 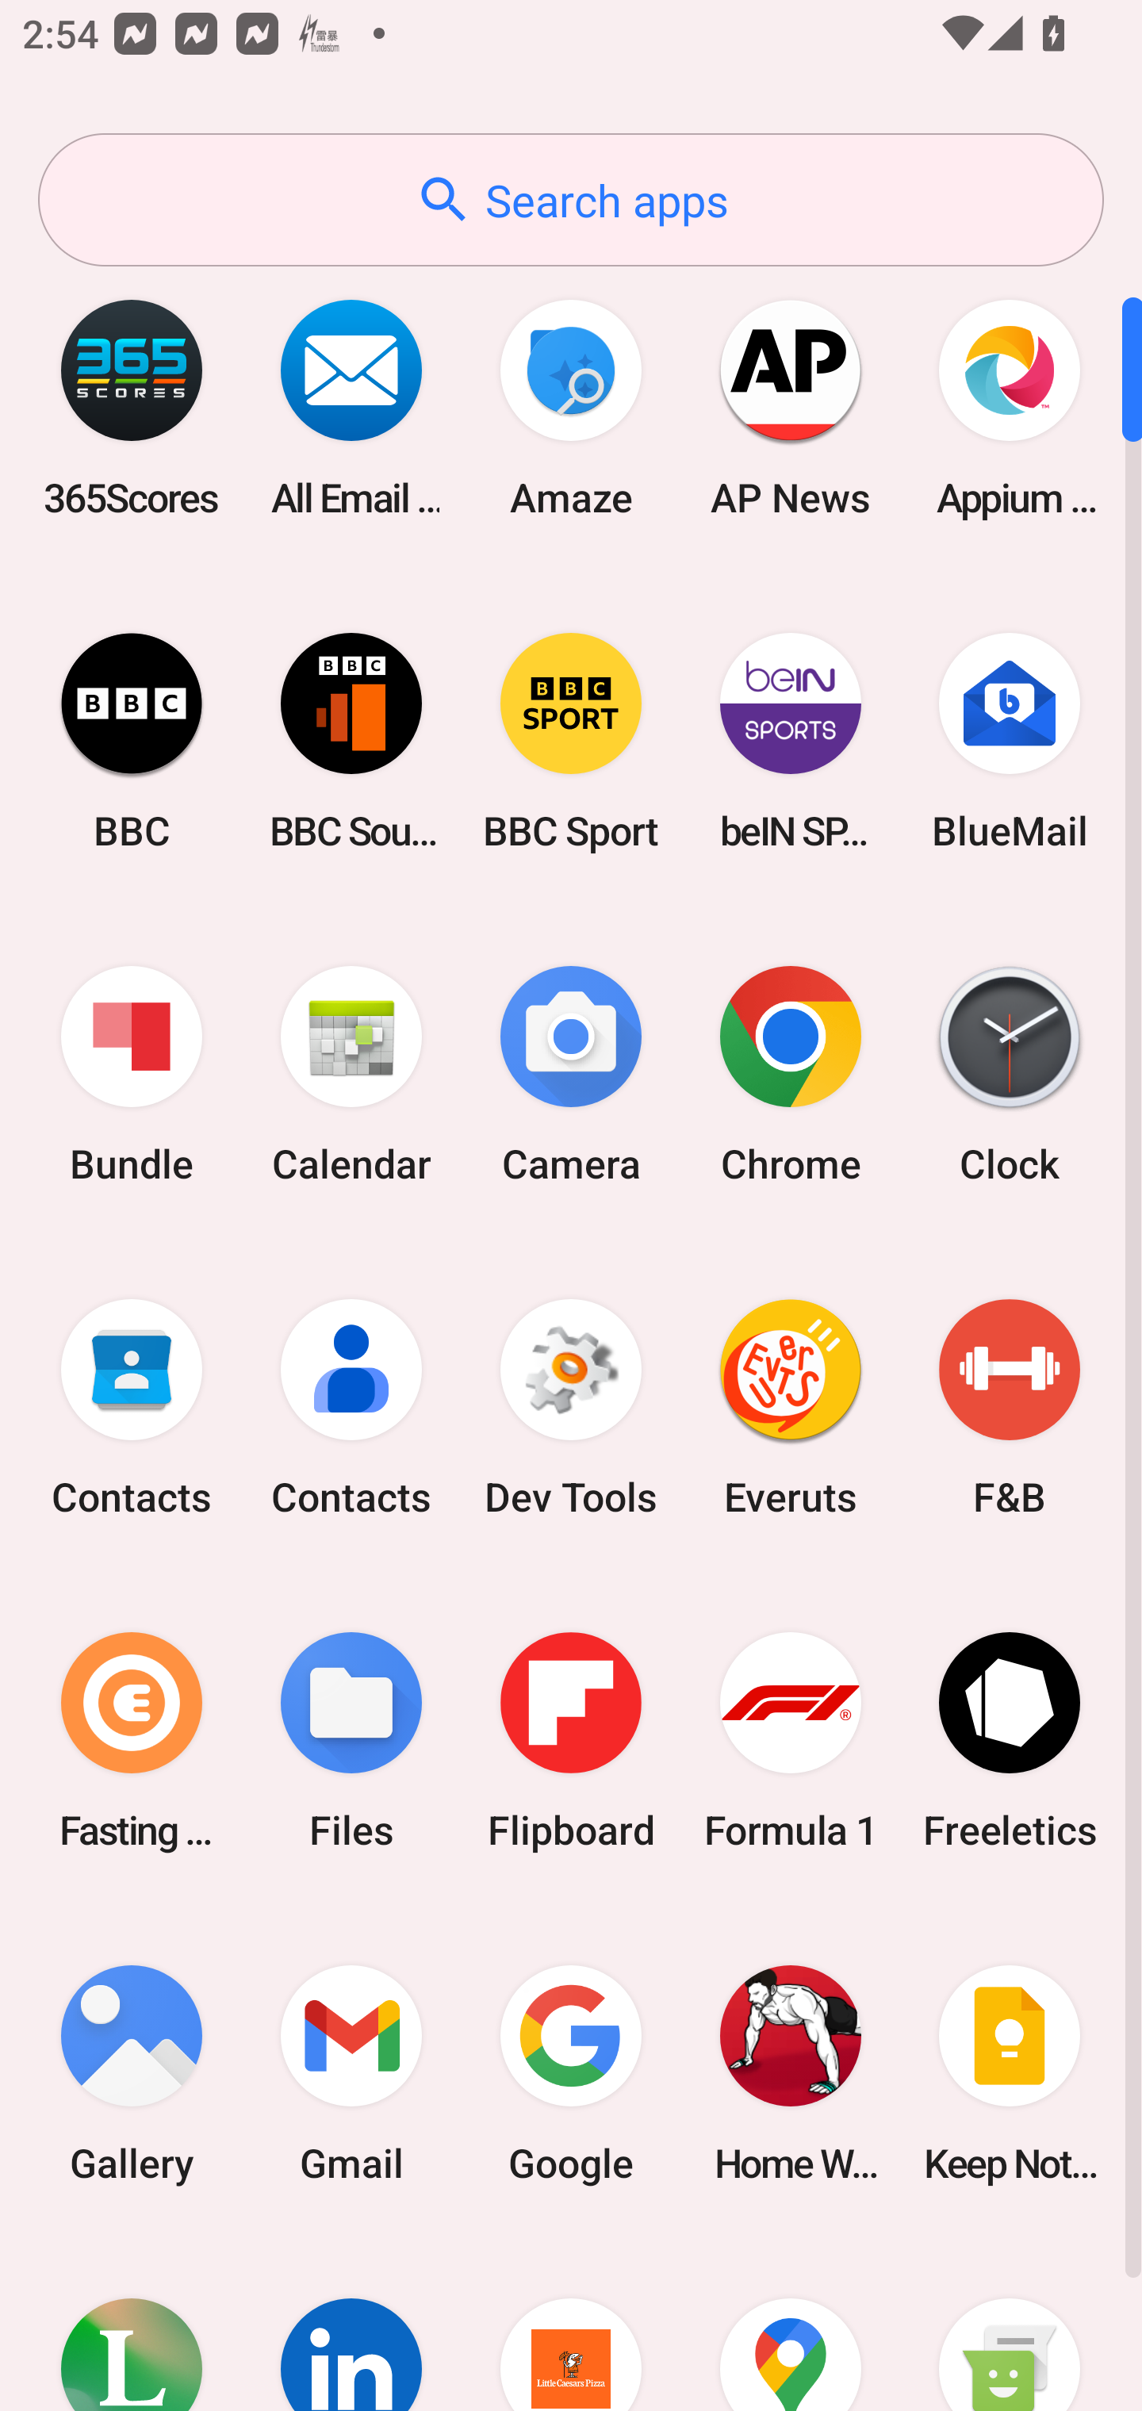 I want to click on 365Scores, so click(x=132, y=408).